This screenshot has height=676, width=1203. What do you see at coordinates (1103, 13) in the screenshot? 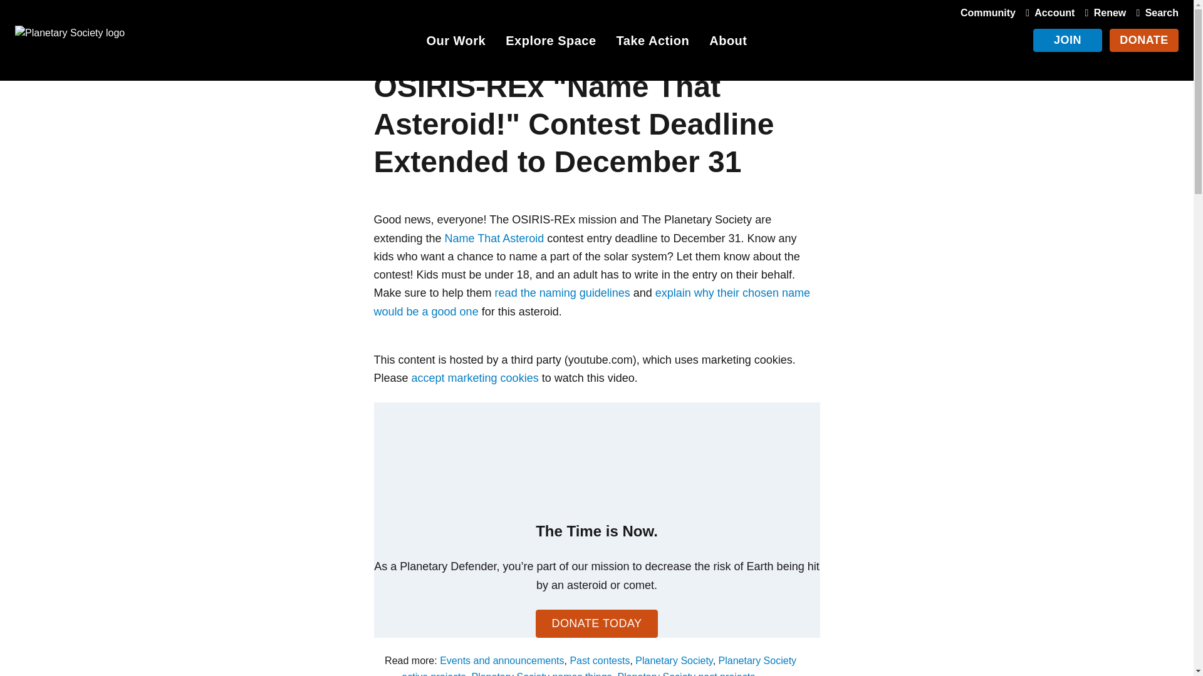
I see `Renew` at bounding box center [1103, 13].